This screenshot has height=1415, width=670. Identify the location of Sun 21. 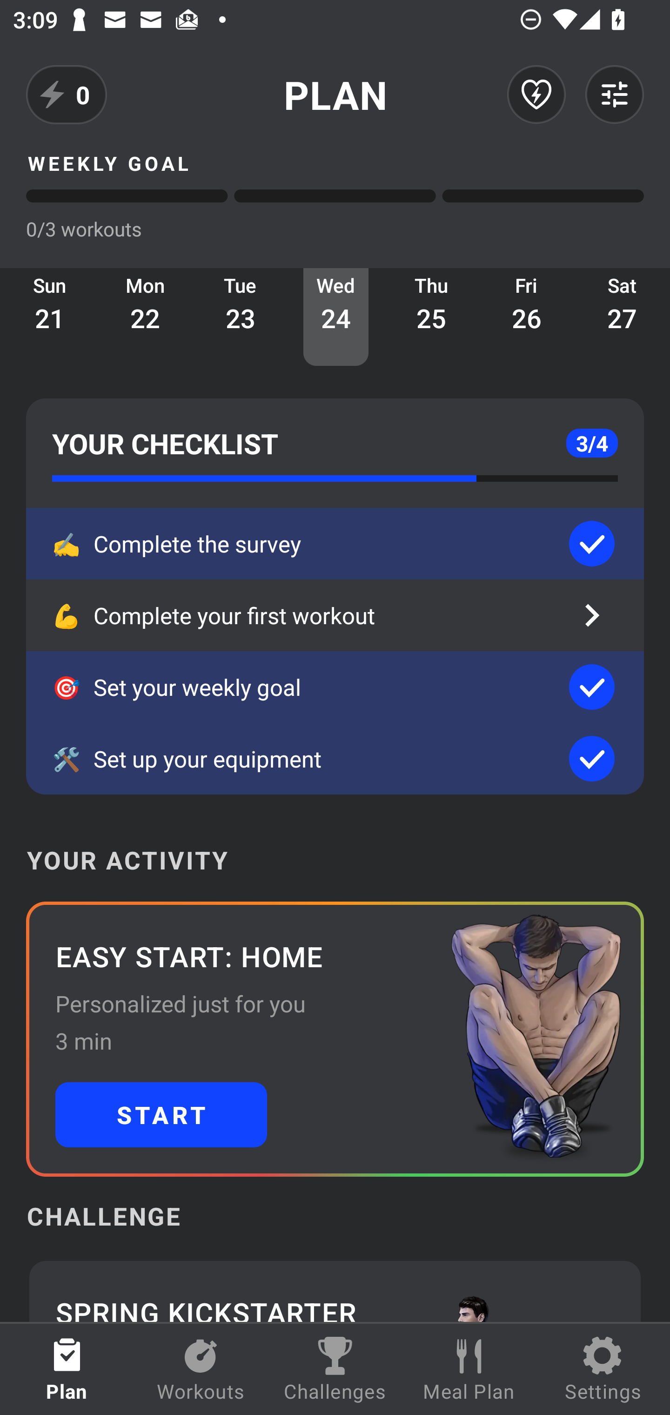
(50, 317).